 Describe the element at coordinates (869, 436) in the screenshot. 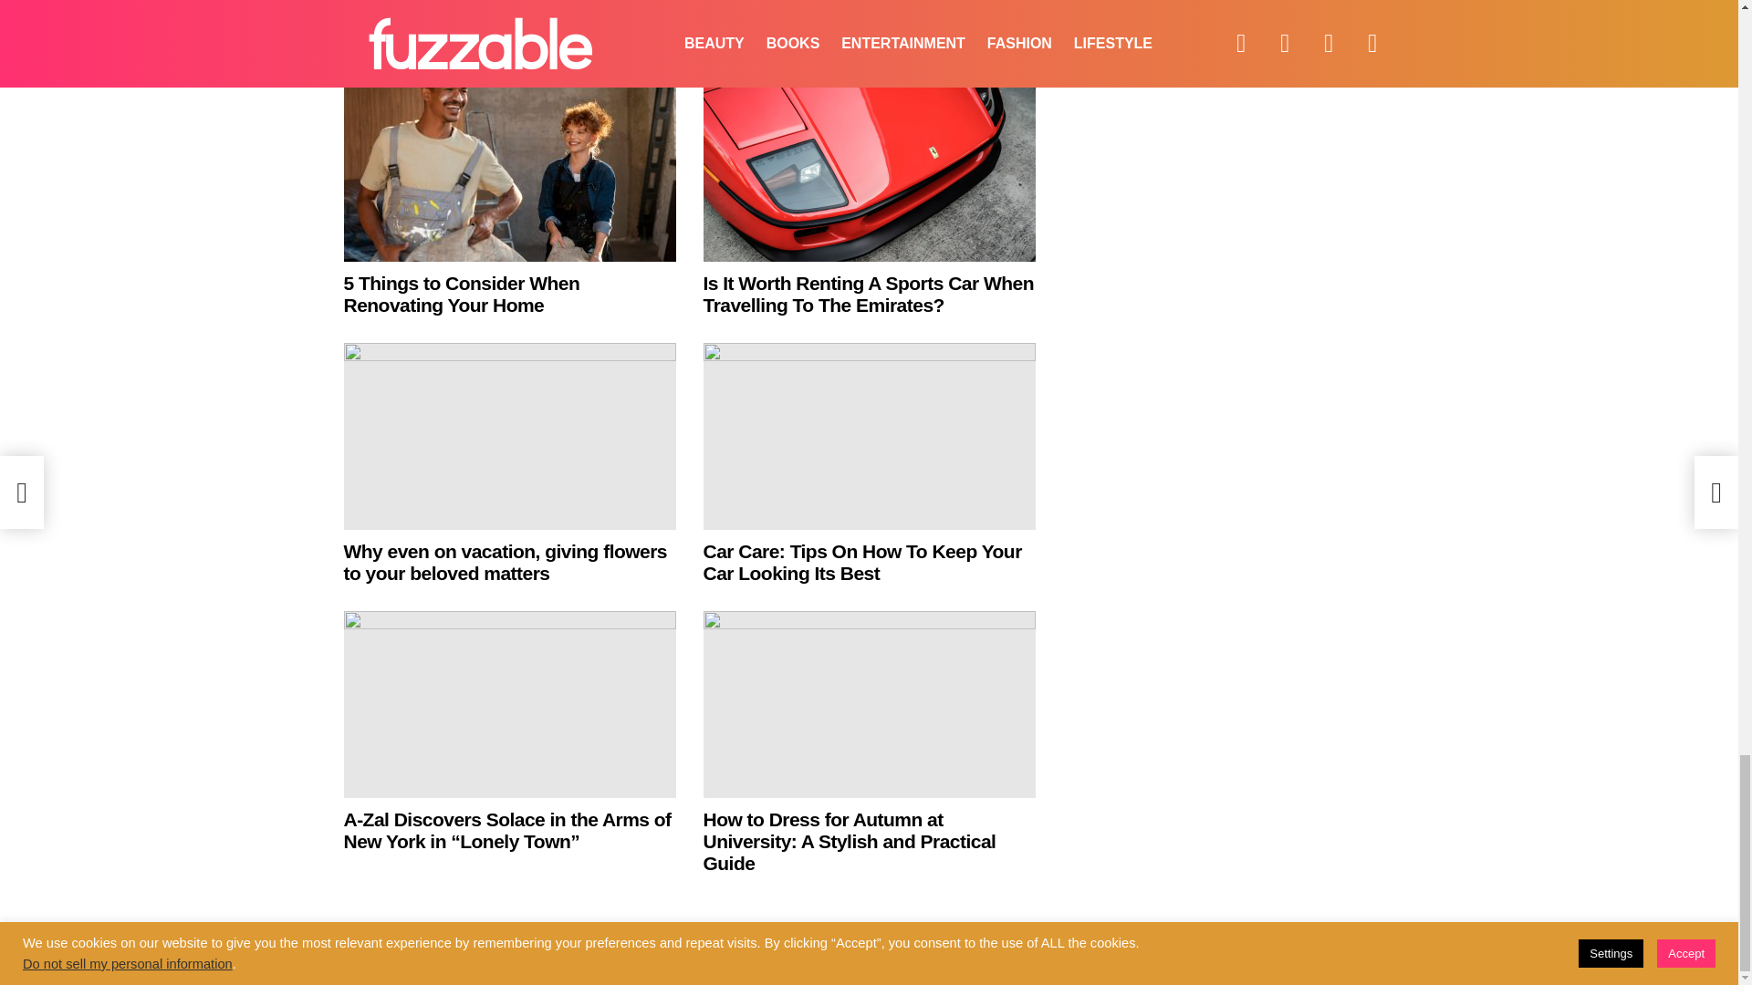

I see `Car Care: Tips On How To Keep Your Car Looking Its Best` at that location.